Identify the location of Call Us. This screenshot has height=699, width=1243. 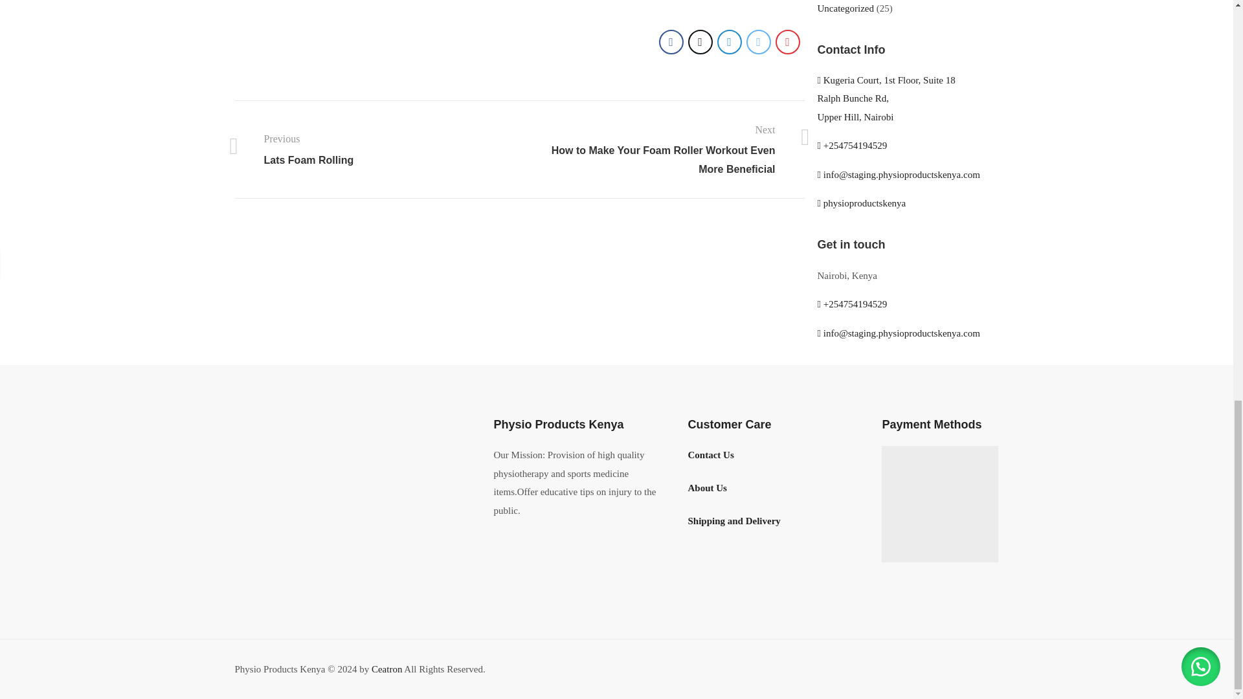
(852, 304).